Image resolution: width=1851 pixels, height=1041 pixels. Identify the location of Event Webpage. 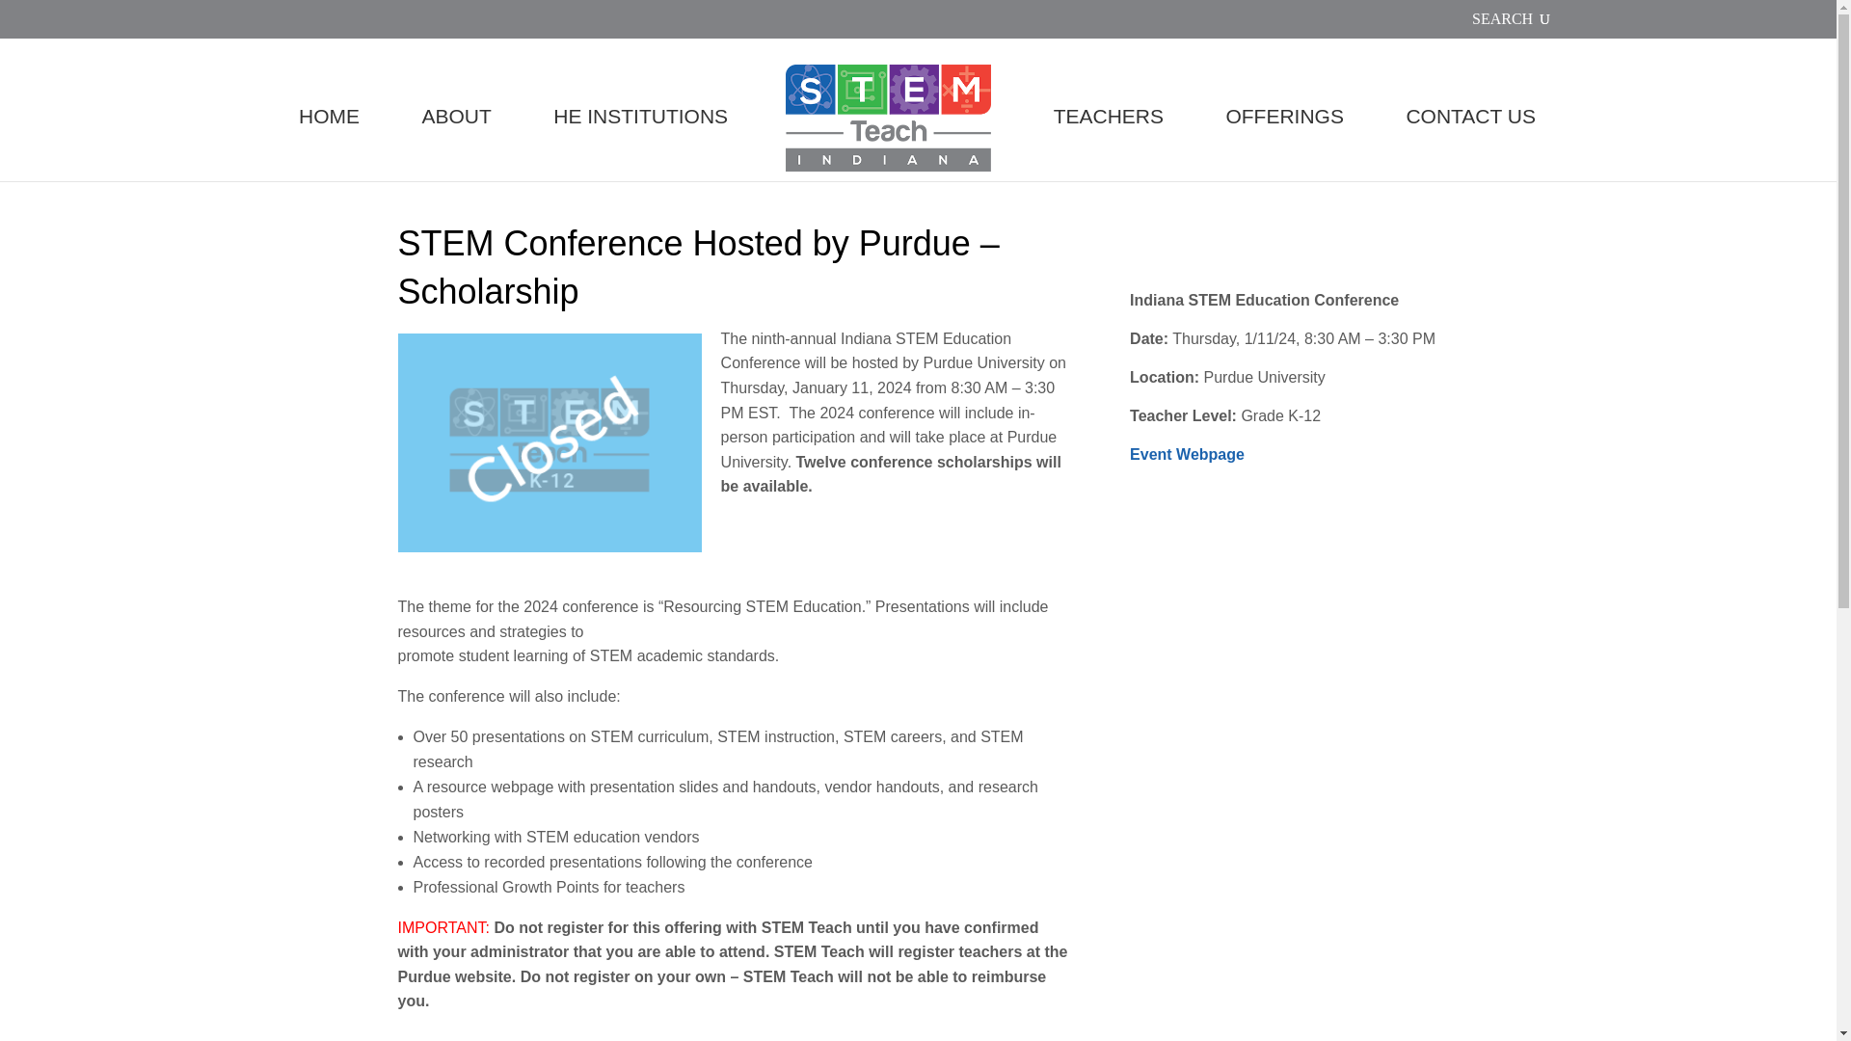
(1186, 454).